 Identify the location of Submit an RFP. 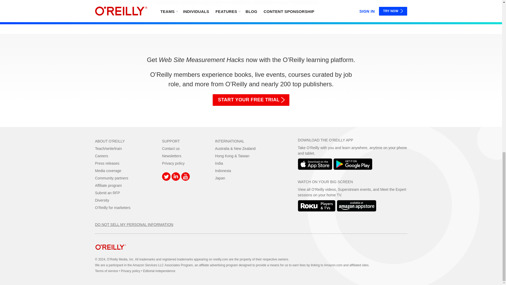
(108, 193).